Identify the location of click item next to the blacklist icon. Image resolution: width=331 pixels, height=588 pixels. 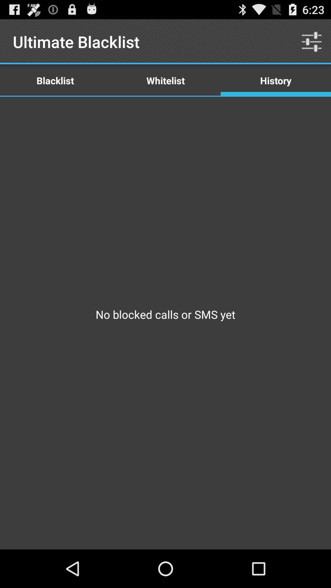
(165, 80).